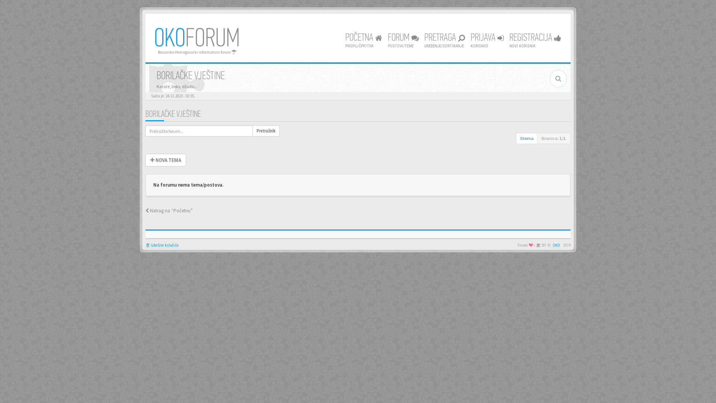 The image size is (716, 403). What do you see at coordinates (197, 40) in the screenshot?
I see `OKOFORUM` at bounding box center [197, 40].